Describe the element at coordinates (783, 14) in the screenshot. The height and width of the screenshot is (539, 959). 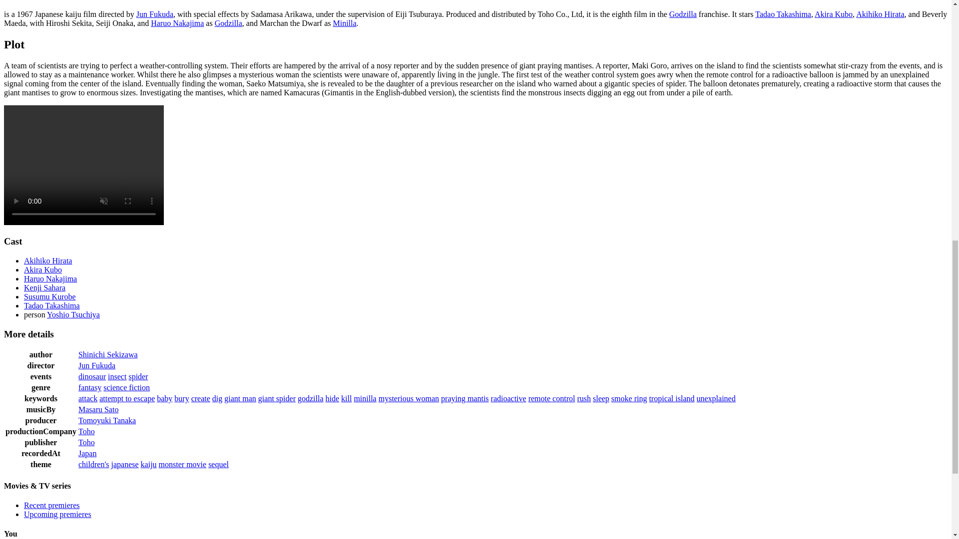
I see `Tadao Takashima` at that location.